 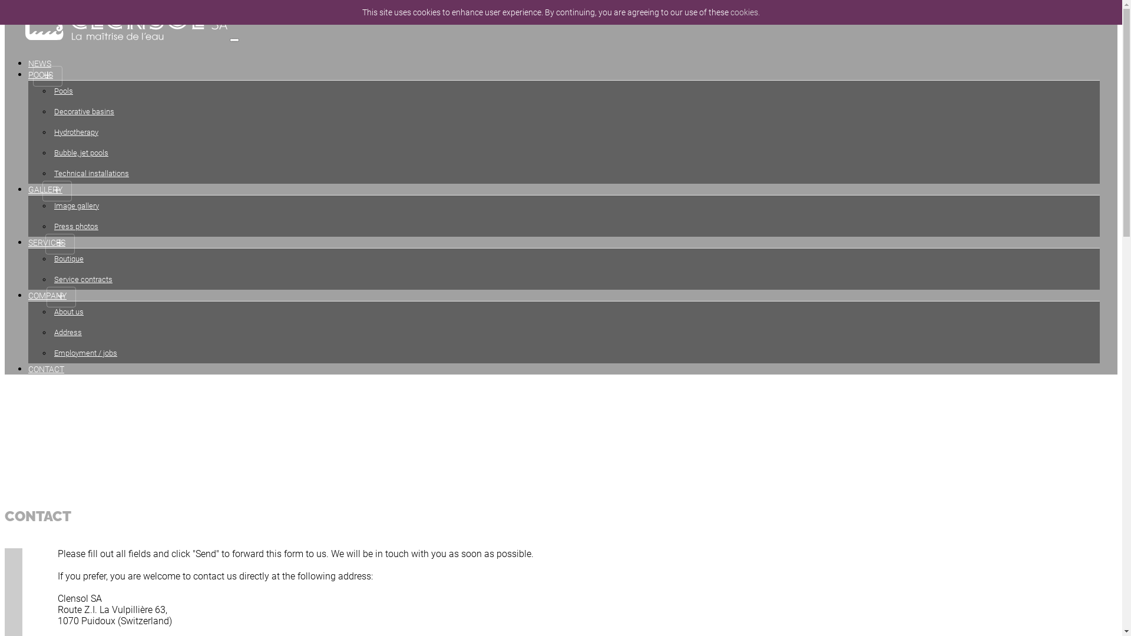 I want to click on COMPANY, so click(x=52, y=297).